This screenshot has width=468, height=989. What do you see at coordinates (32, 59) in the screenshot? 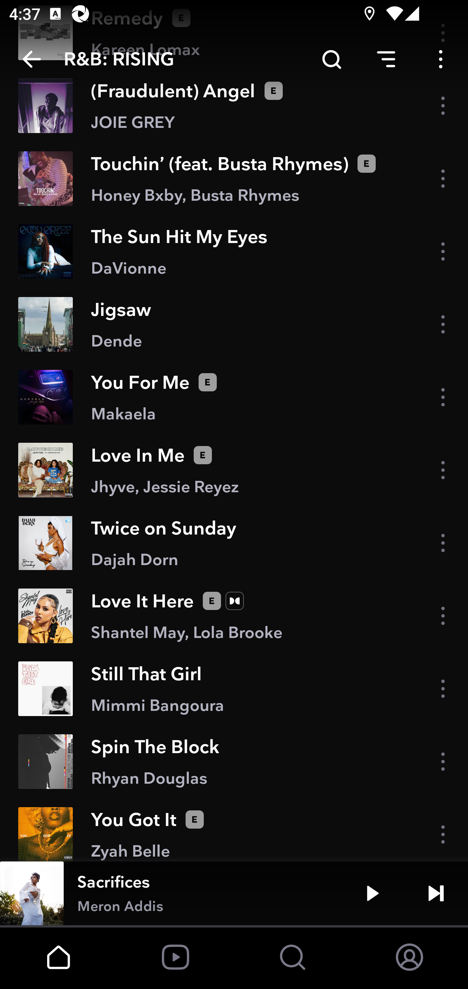
I see `Back` at bounding box center [32, 59].